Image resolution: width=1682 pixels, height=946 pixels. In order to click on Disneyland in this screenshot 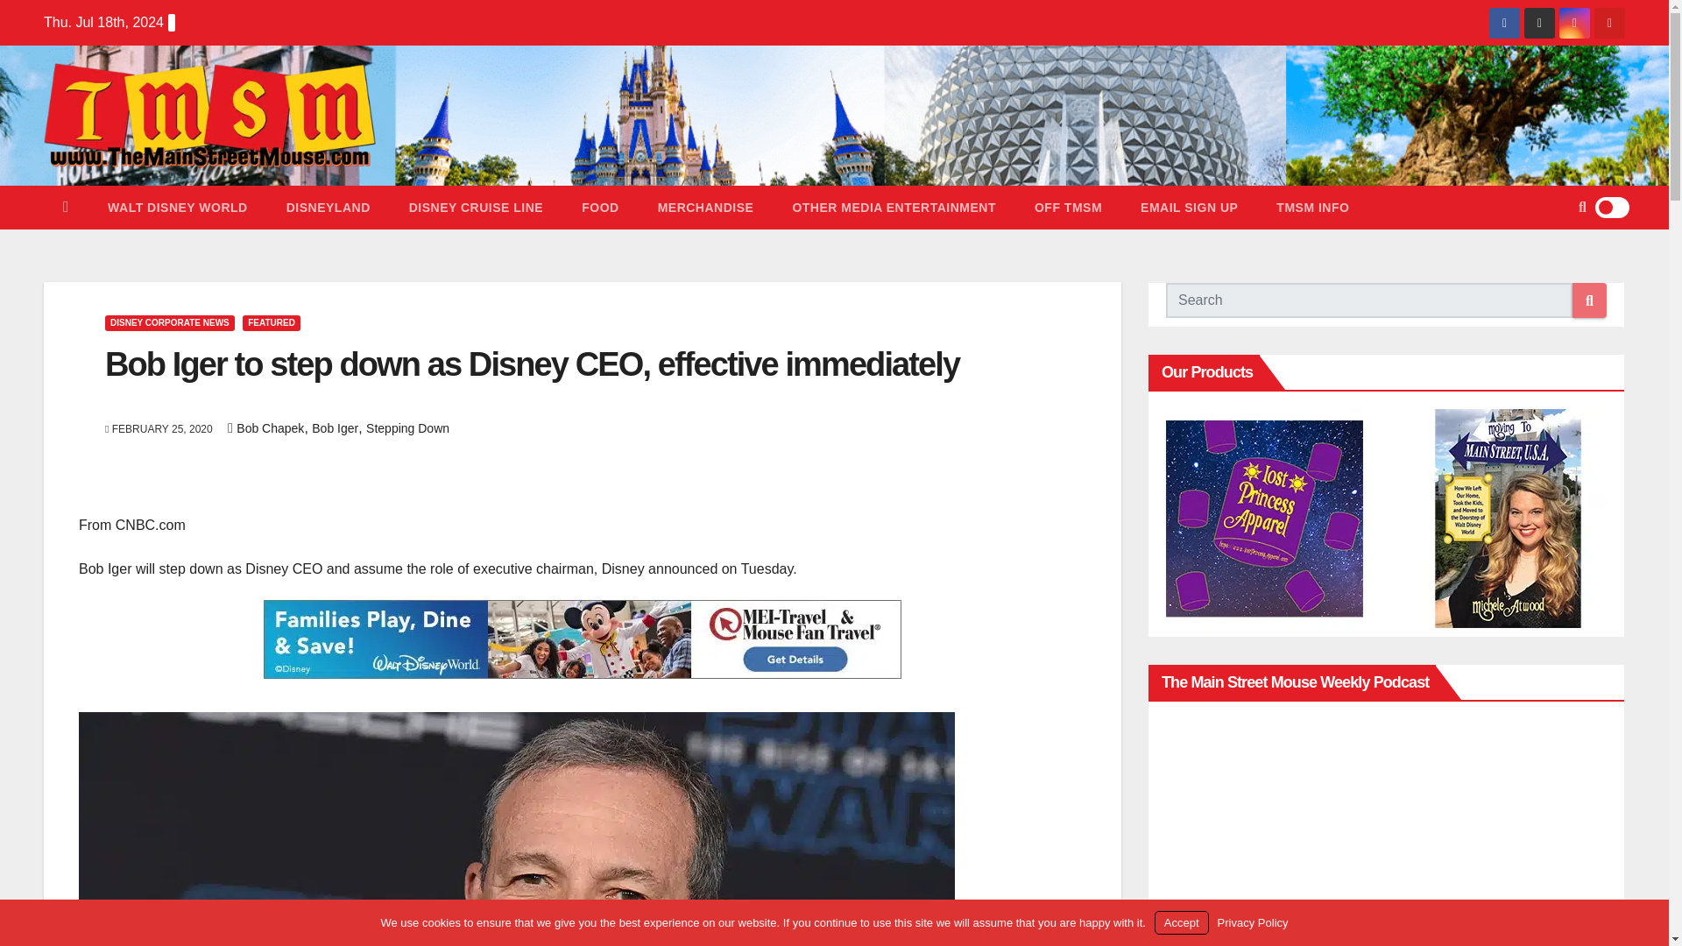, I will do `click(329, 207)`.